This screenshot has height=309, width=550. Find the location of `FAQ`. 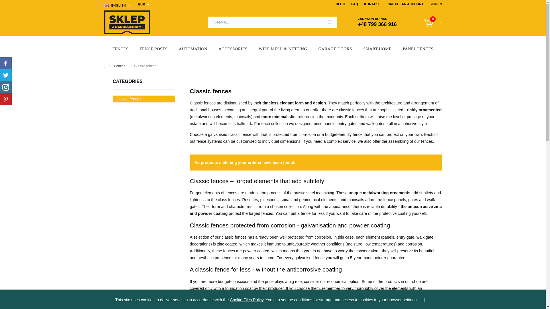

FAQ is located at coordinates (354, 4).